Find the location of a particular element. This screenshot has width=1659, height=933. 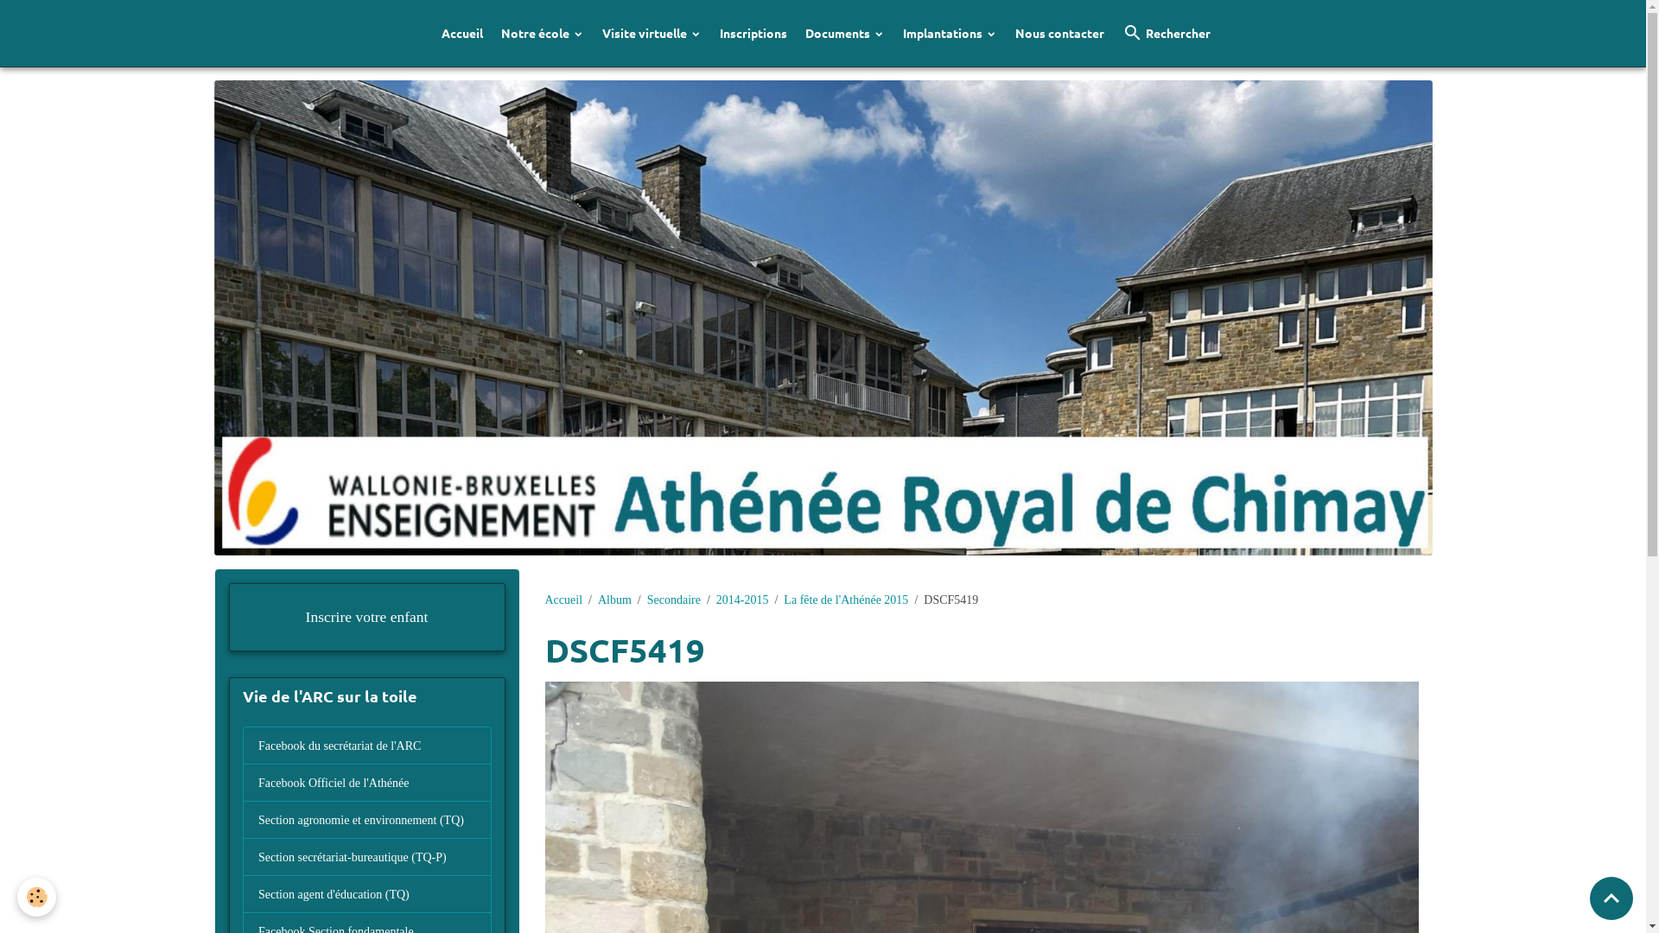

Section agronomie et environnement (TQ) is located at coordinates (366, 821).